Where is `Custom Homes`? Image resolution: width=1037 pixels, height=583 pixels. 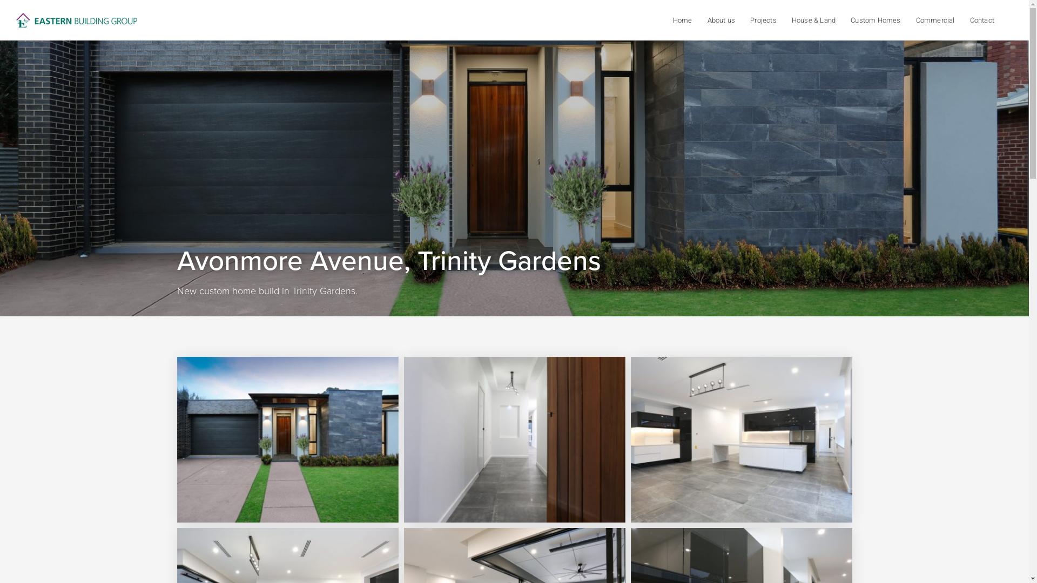
Custom Homes is located at coordinates (876, 21).